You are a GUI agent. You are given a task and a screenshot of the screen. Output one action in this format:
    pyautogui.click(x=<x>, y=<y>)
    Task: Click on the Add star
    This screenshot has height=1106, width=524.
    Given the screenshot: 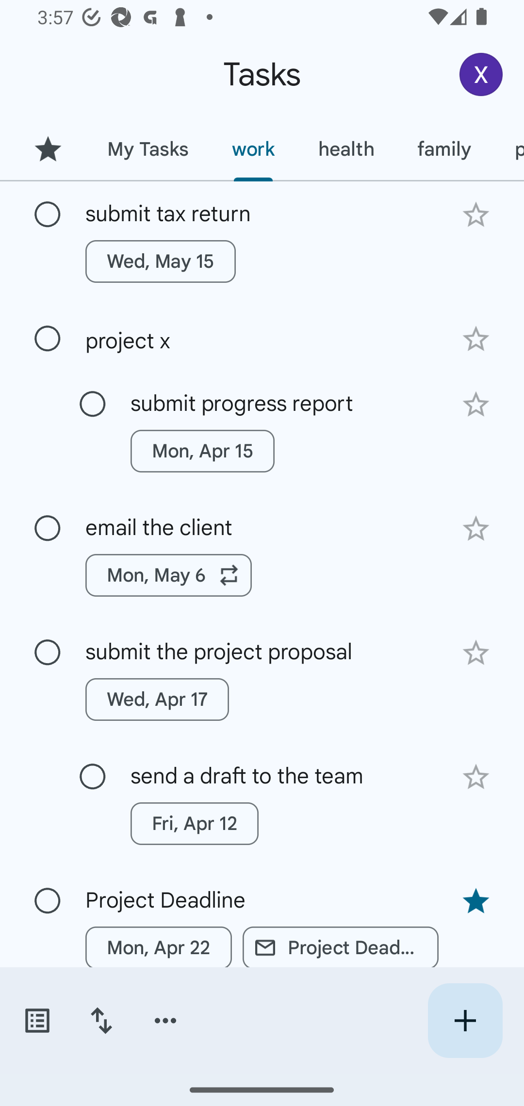 What is the action you would take?
    pyautogui.click(x=475, y=777)
    